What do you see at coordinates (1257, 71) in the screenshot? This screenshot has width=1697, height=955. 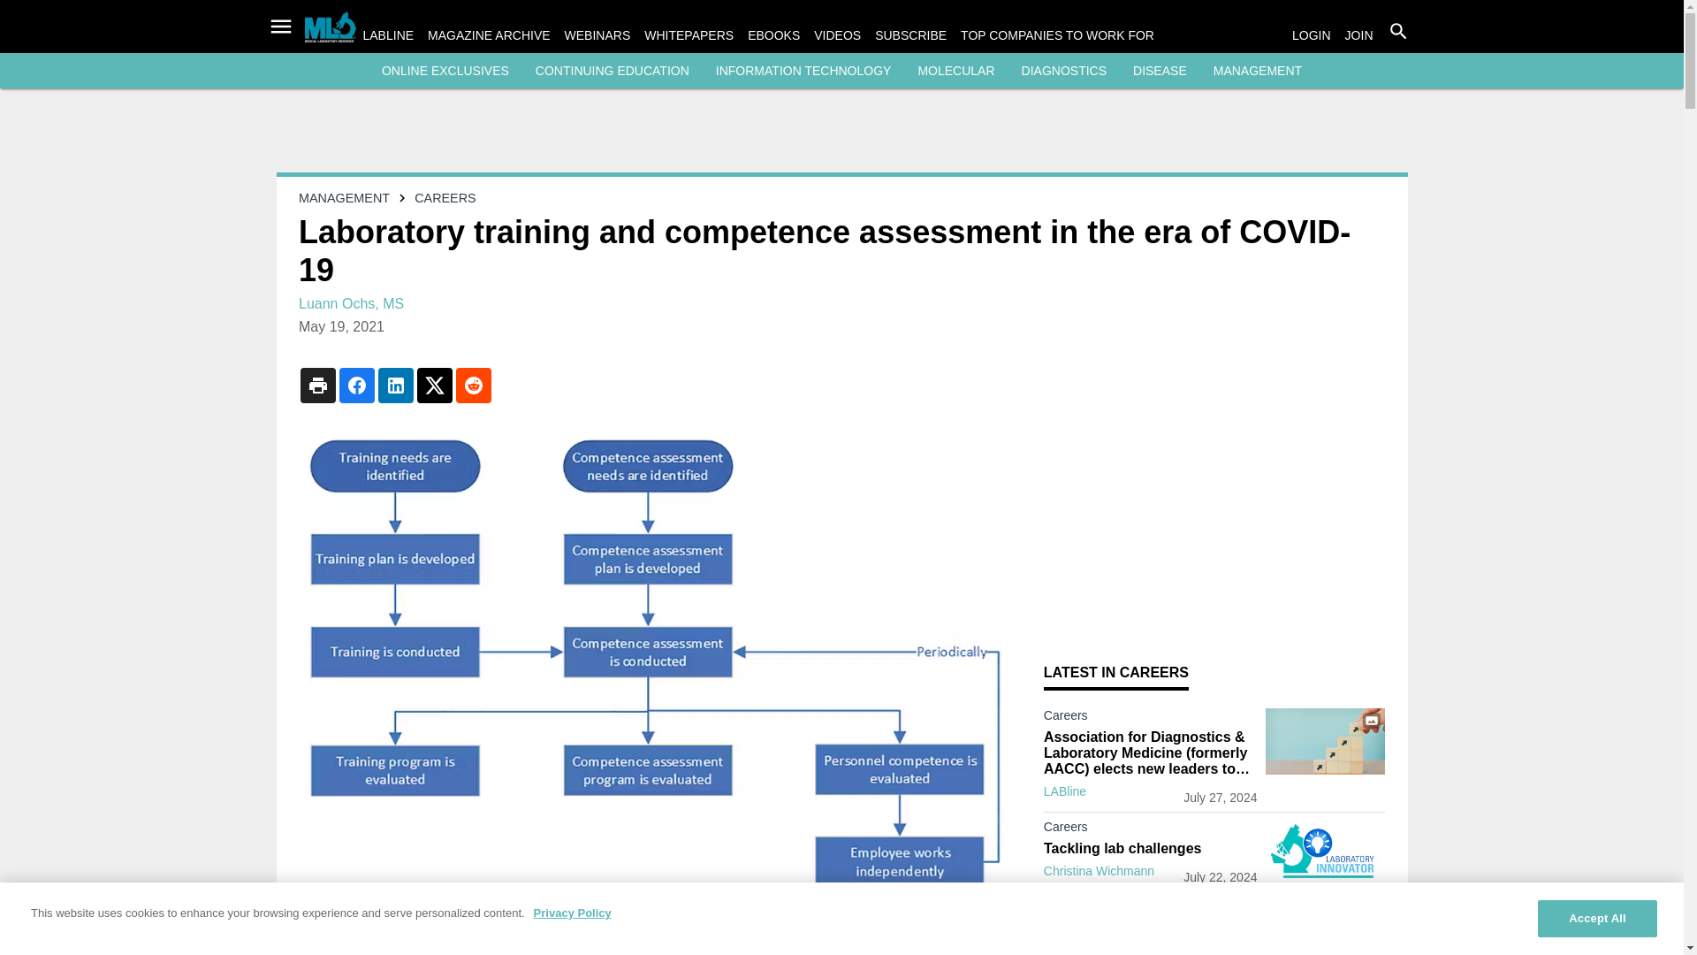 I see `MANAGEMENT` at bounding box center [1257, 71].